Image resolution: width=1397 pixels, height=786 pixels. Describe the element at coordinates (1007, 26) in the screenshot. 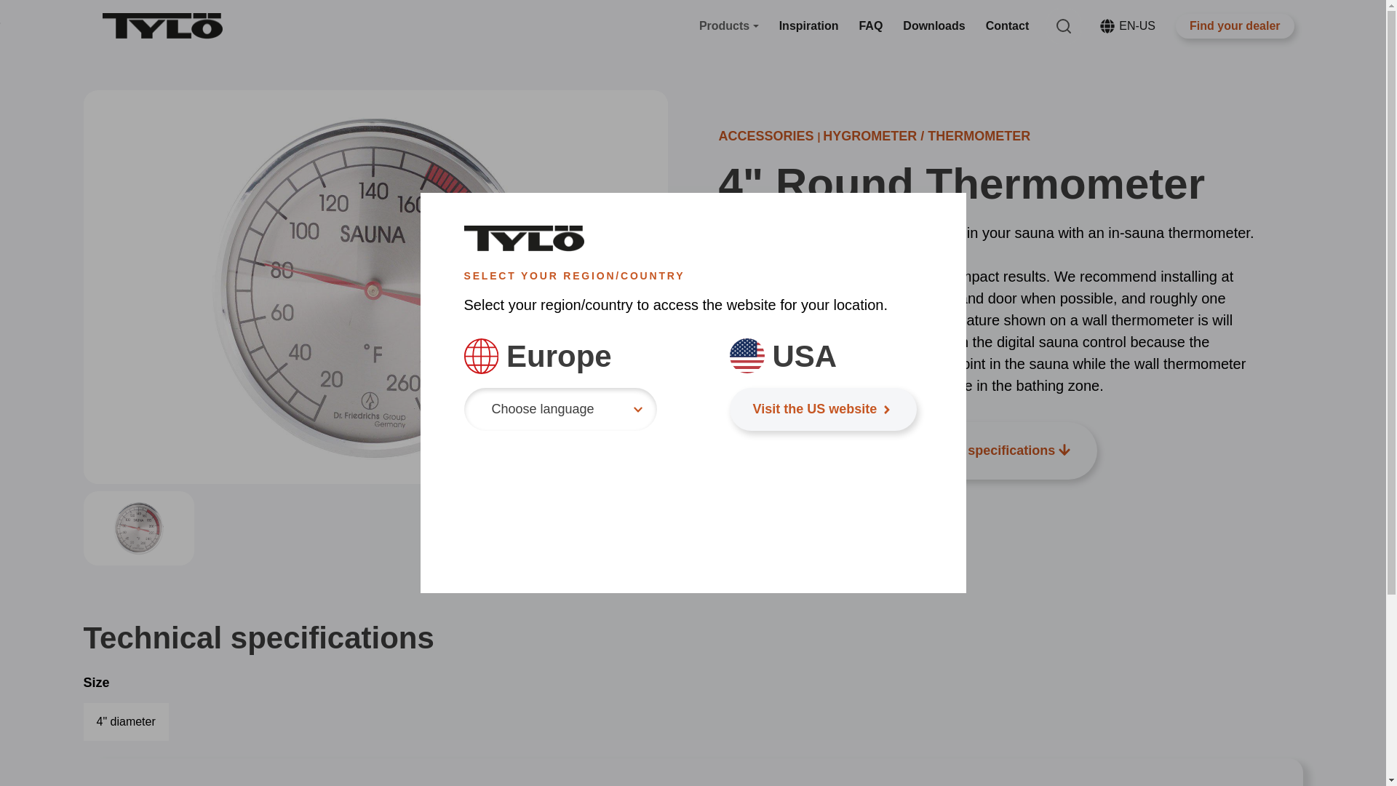

I see `Contact` at that location.